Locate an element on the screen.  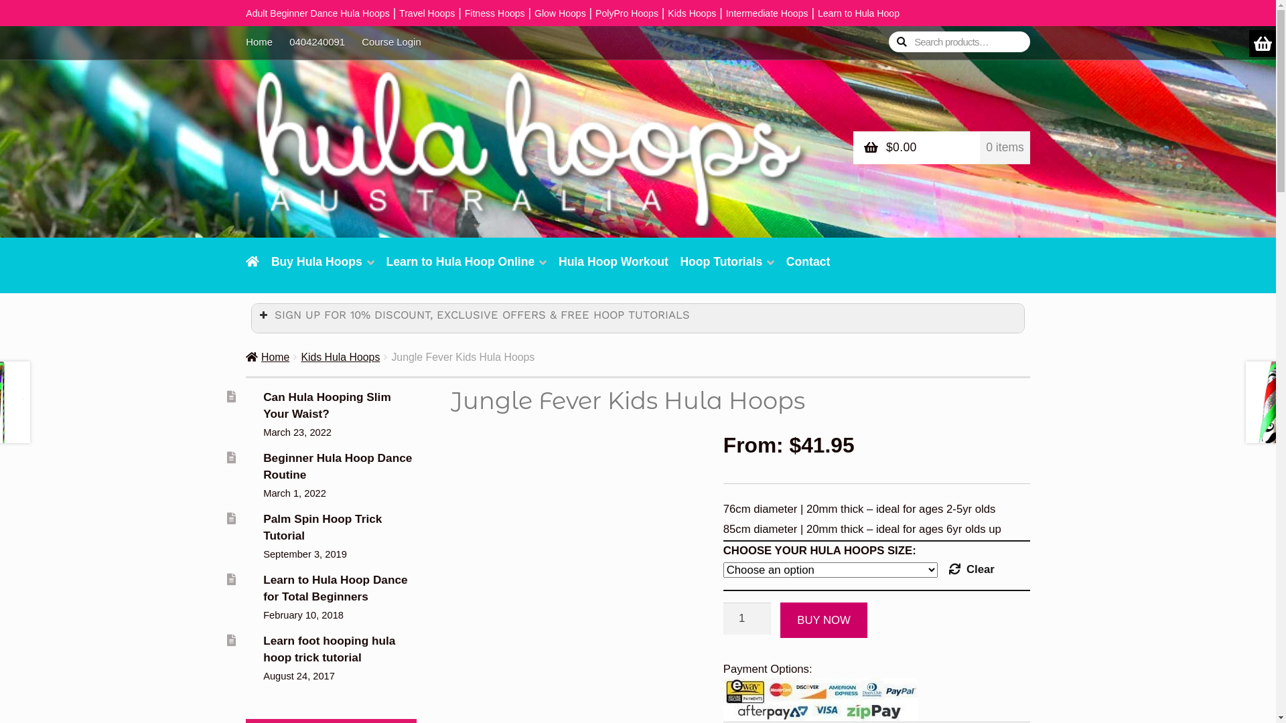
Hula Hoop Workout is located at coordinates (614, 269).